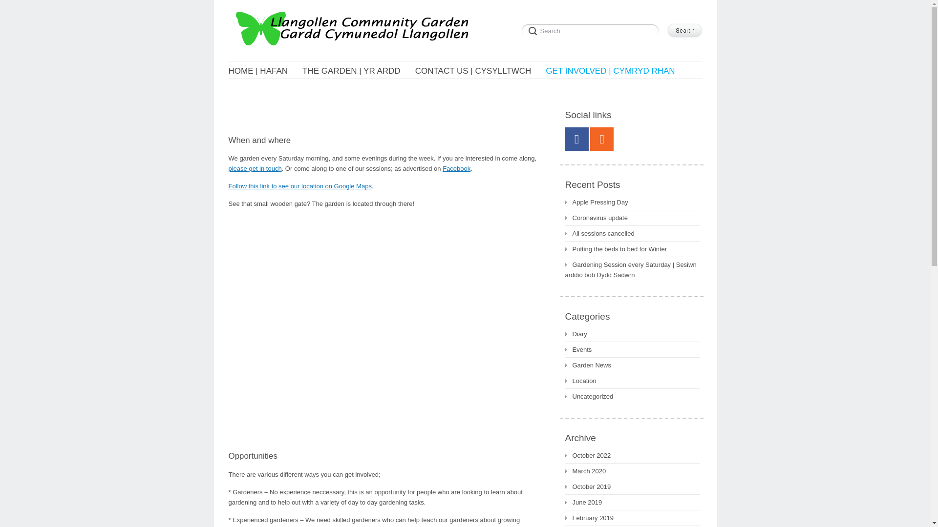  What do you see at coordinates (592, 29) in the screenshot?
I see `Search` at bounding box center [592, 29].